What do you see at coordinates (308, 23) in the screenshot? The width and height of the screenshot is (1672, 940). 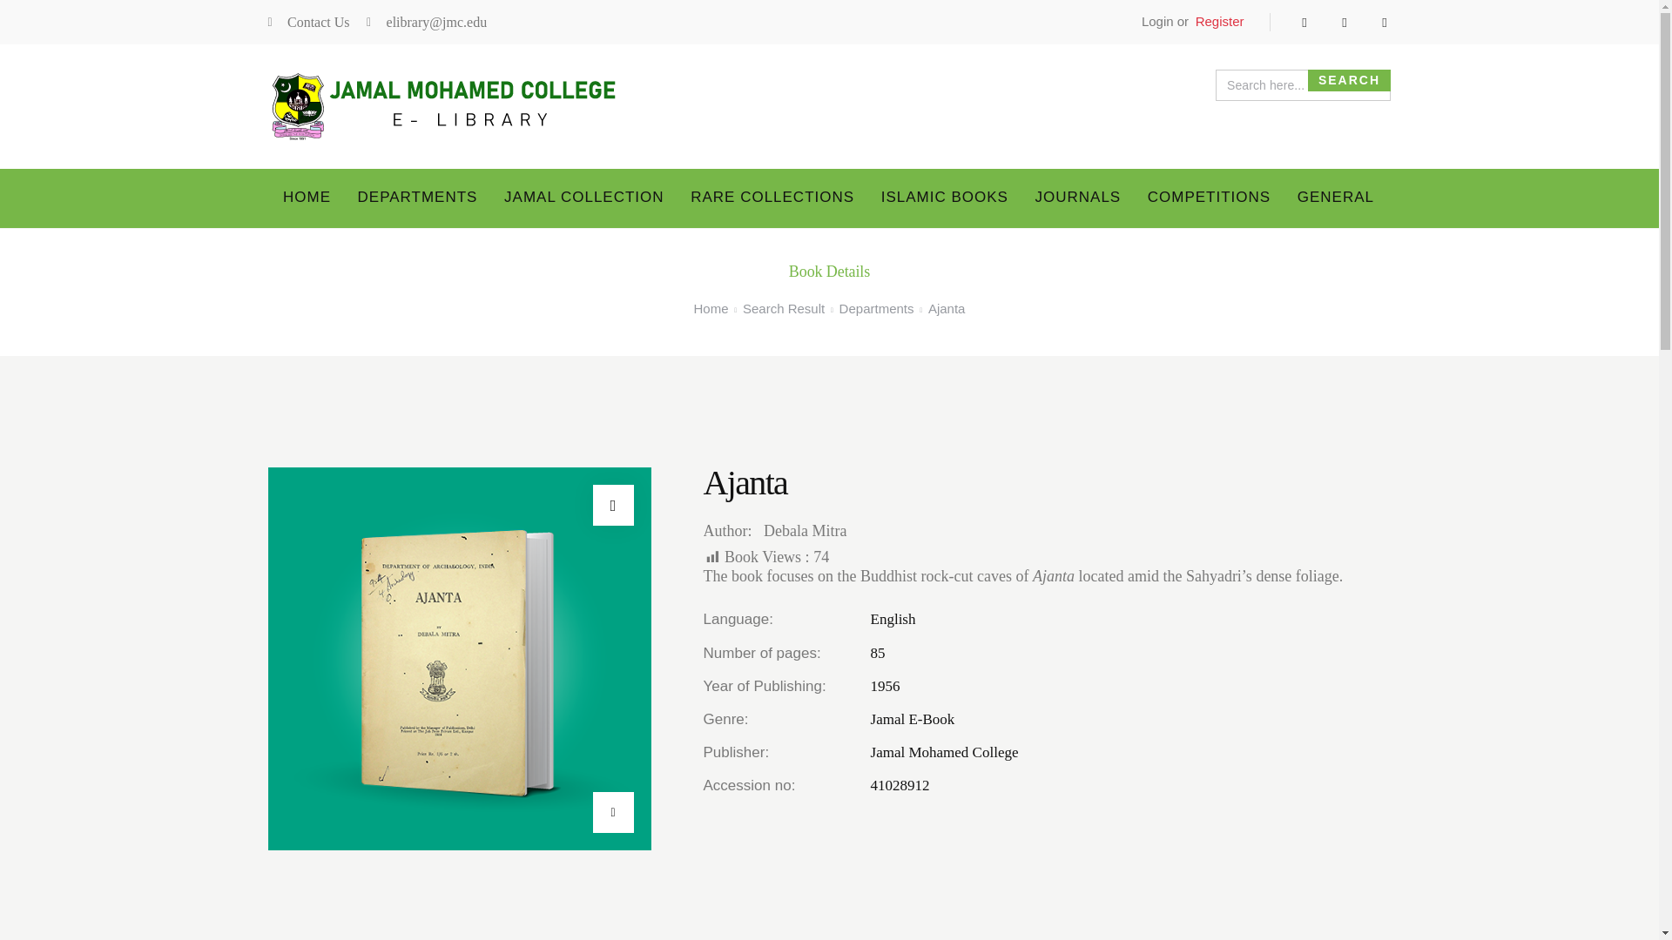 I see `Contact Us` at bounding box center [308, 23].